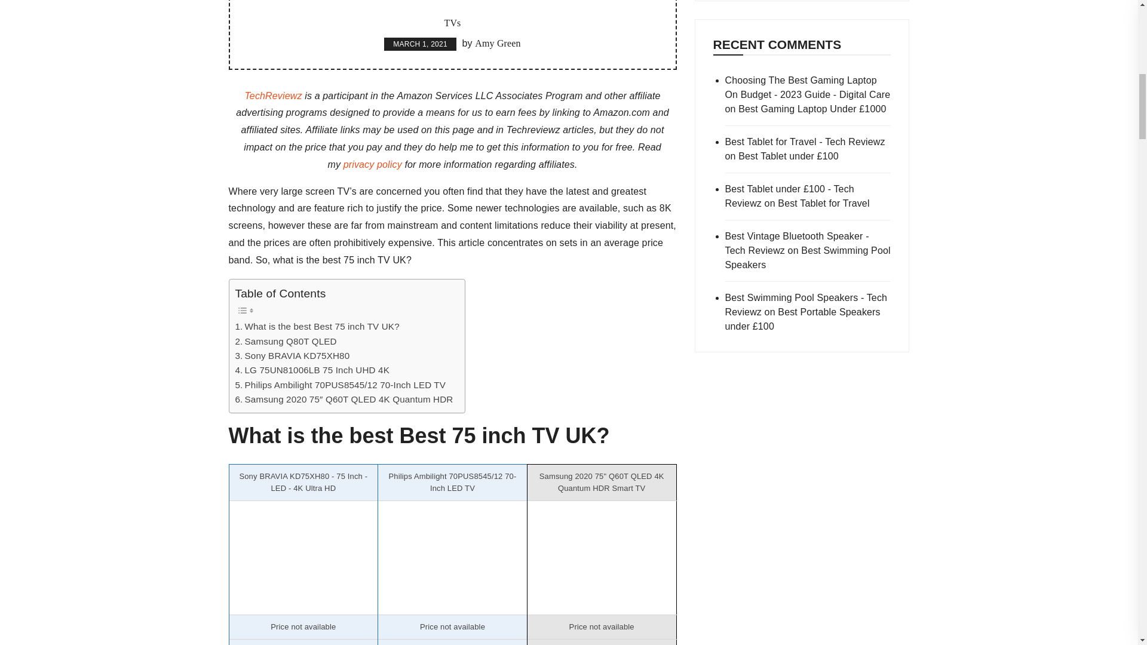 The height and width of the screenshot is (645, 1147). I want to click on What is the best Best 75 inch TV UK?, so click(317, 326).